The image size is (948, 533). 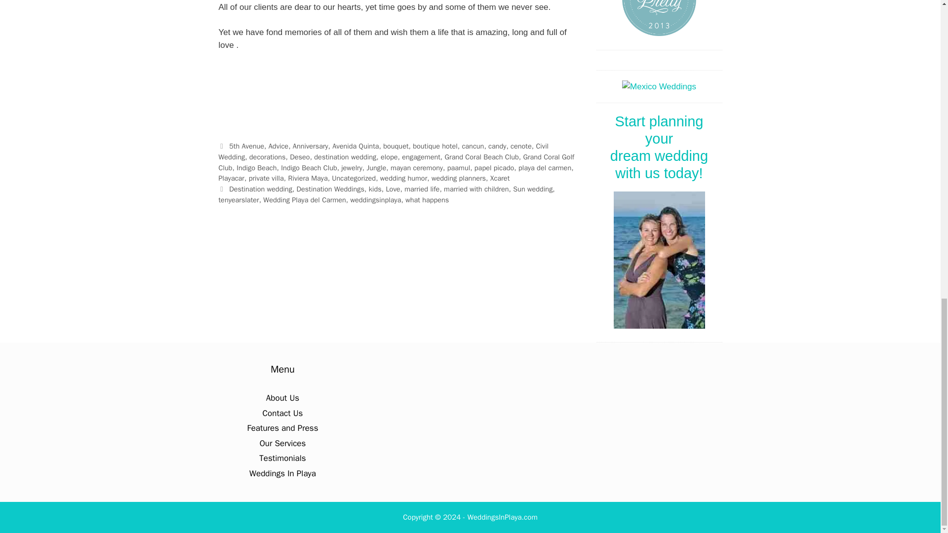 What do you see at coordinates (383, 152) in the screenshot?
I see `Civil Wedding` at bounding box center [383, 152].